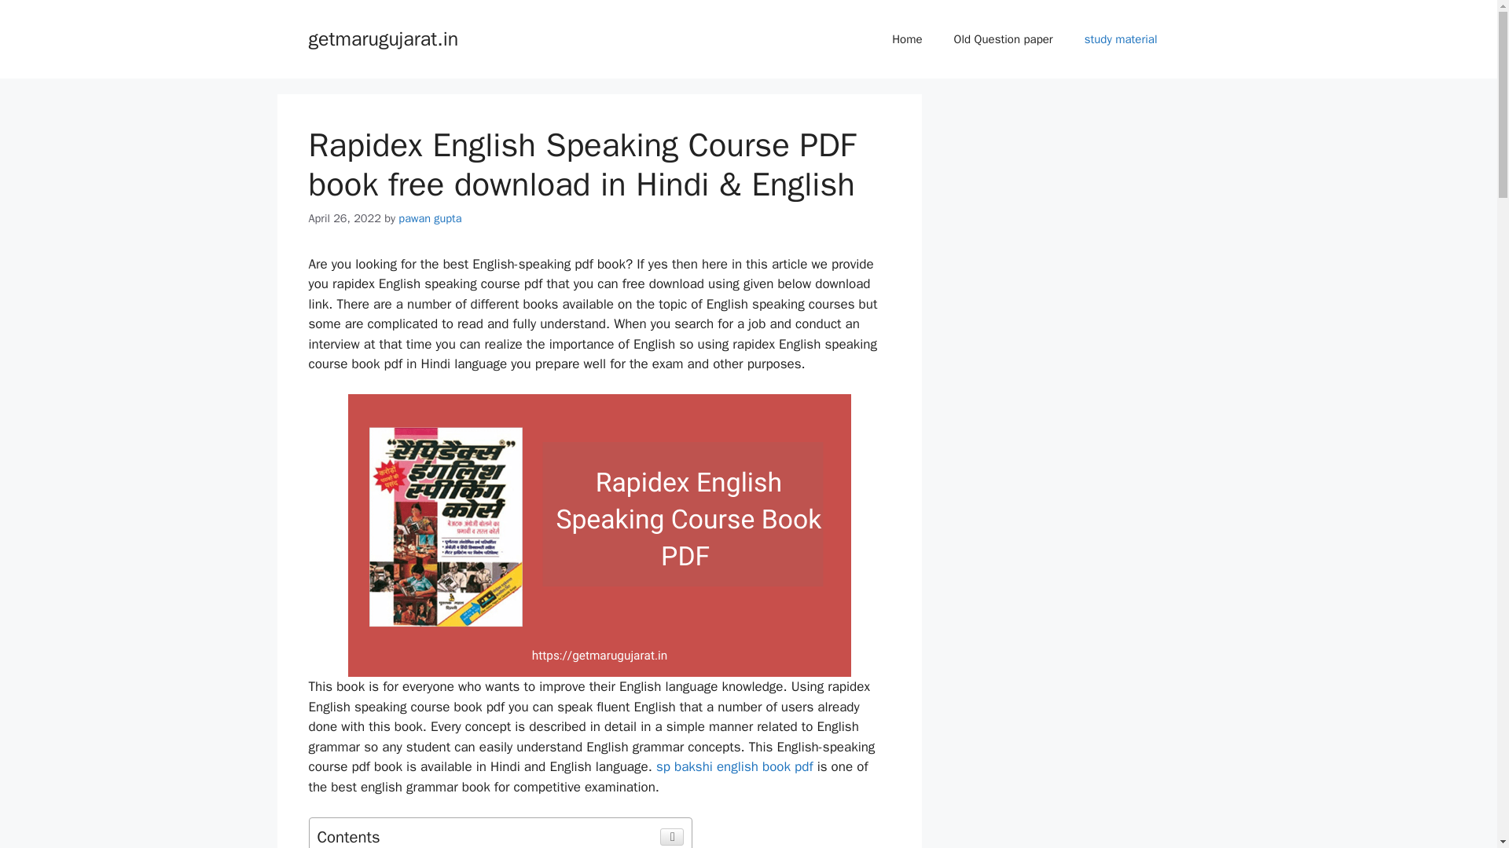  Describe the element at coordinates (1121, 39) in the screenshot. I see `study material` at that location.